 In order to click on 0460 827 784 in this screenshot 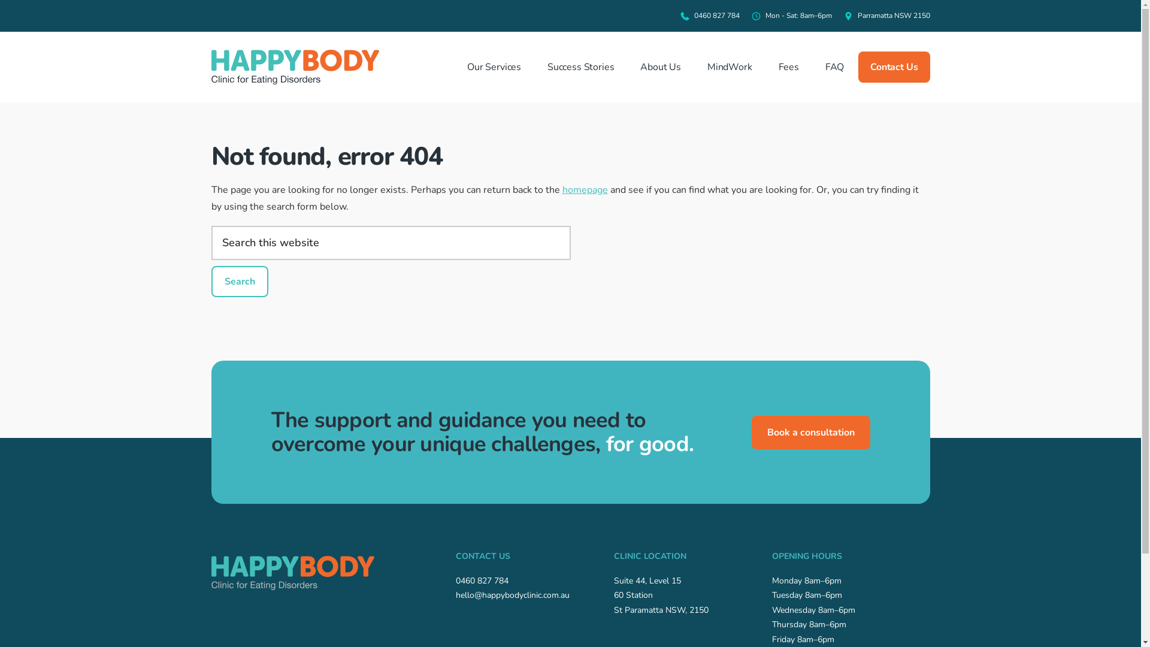, I will do `click(716, 16)`.